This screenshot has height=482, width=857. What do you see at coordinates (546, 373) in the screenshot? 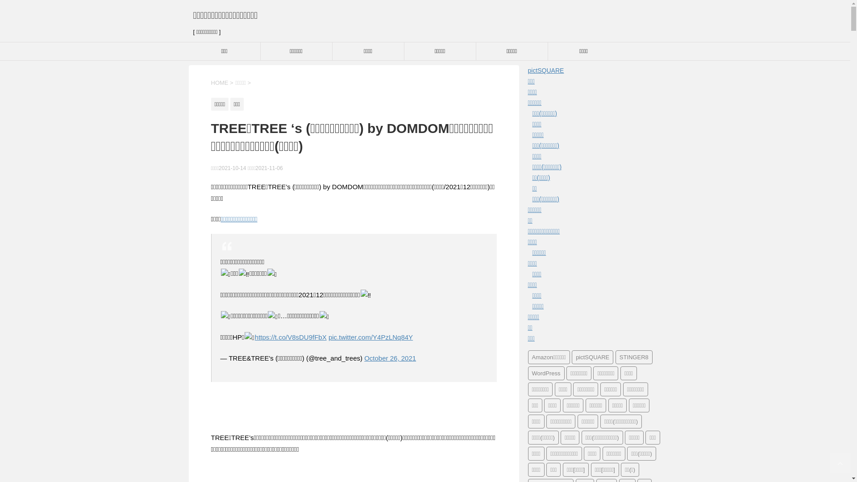
I see `WordPress` at bounding box center [546, 373].